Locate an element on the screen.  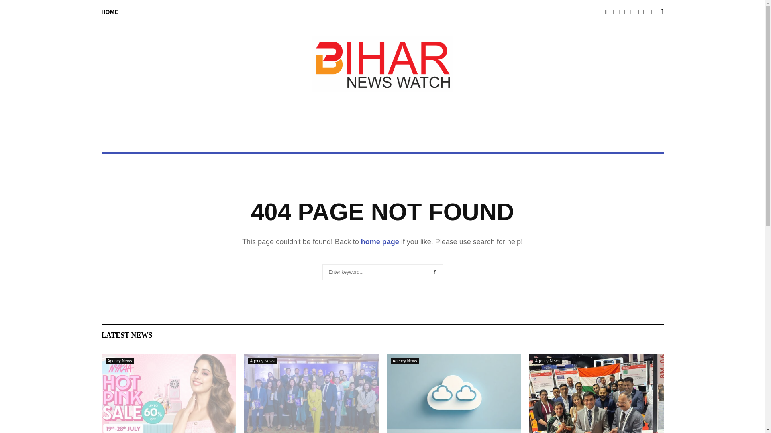
Agency News is located at coordinates (548, 361).